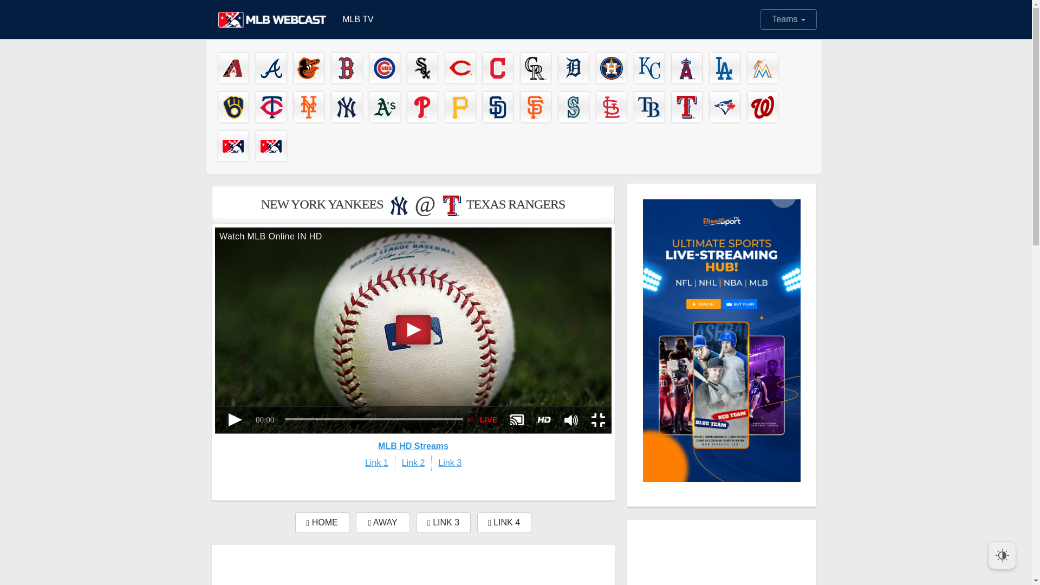  I want to click on Los Angeles Angels Live Stream, so click(687, 68).